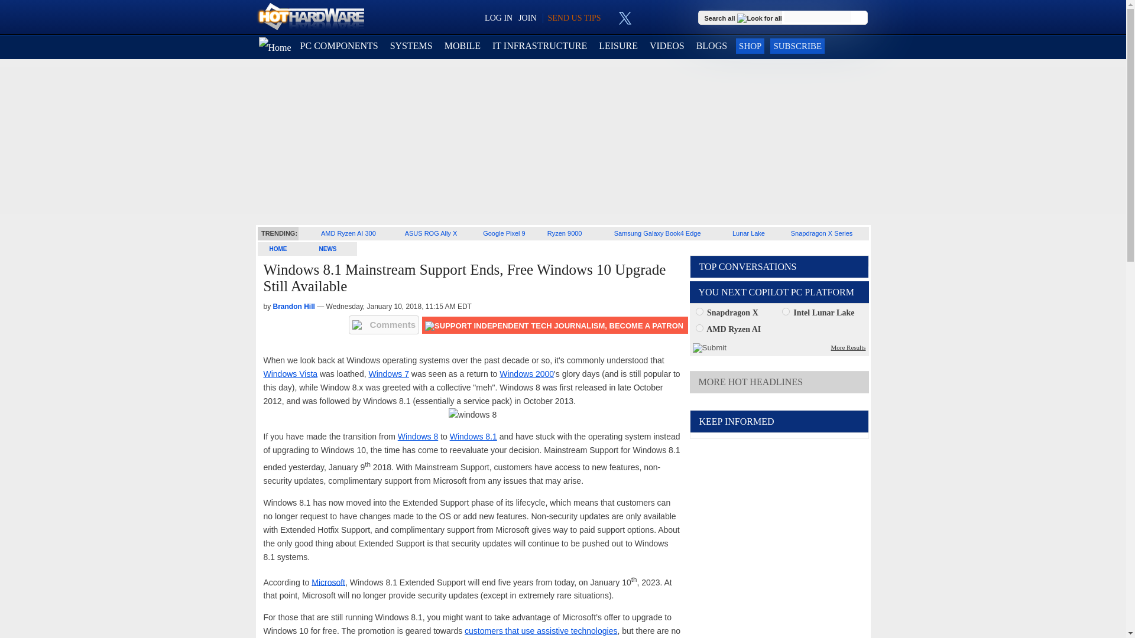  What do you see at coordinates (527, 18) in the screenshot?
I see `JOIN` at bounding box center [527, 18].